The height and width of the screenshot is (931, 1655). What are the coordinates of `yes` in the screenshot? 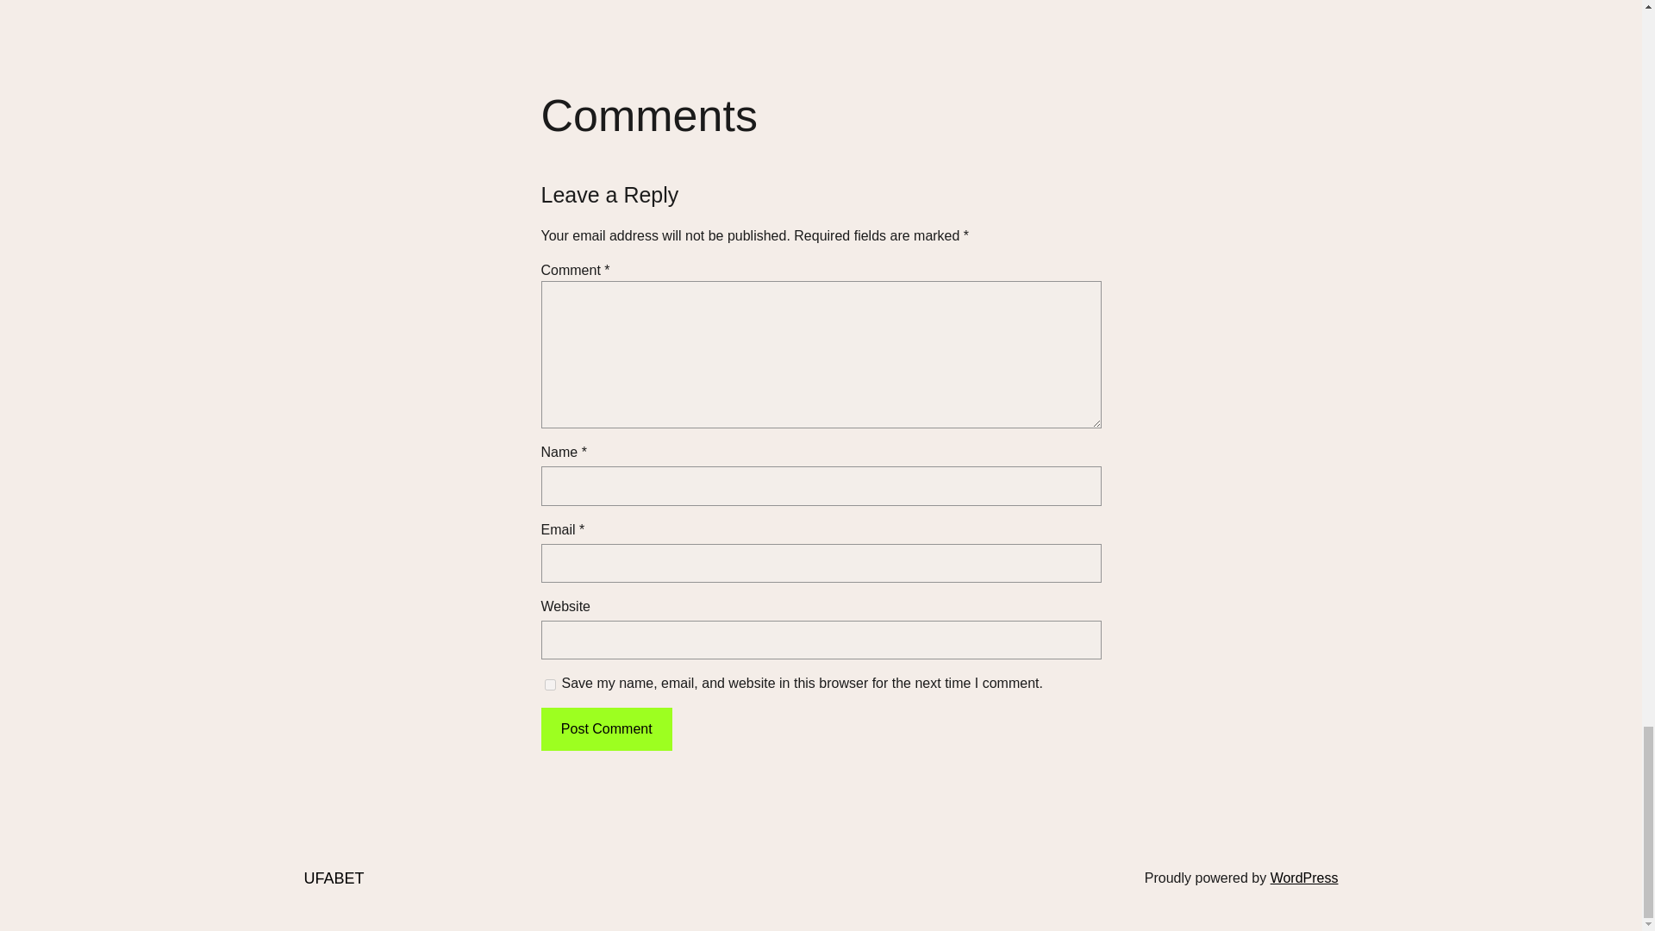 It's located at (550, 684).